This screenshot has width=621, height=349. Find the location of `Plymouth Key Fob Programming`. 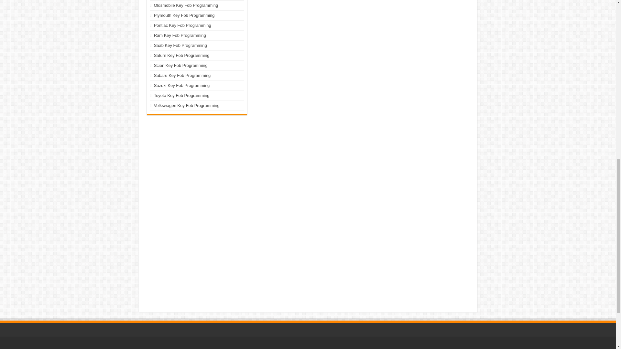

Plymouth Key Fob Programming is located at coordinates (184, 15).